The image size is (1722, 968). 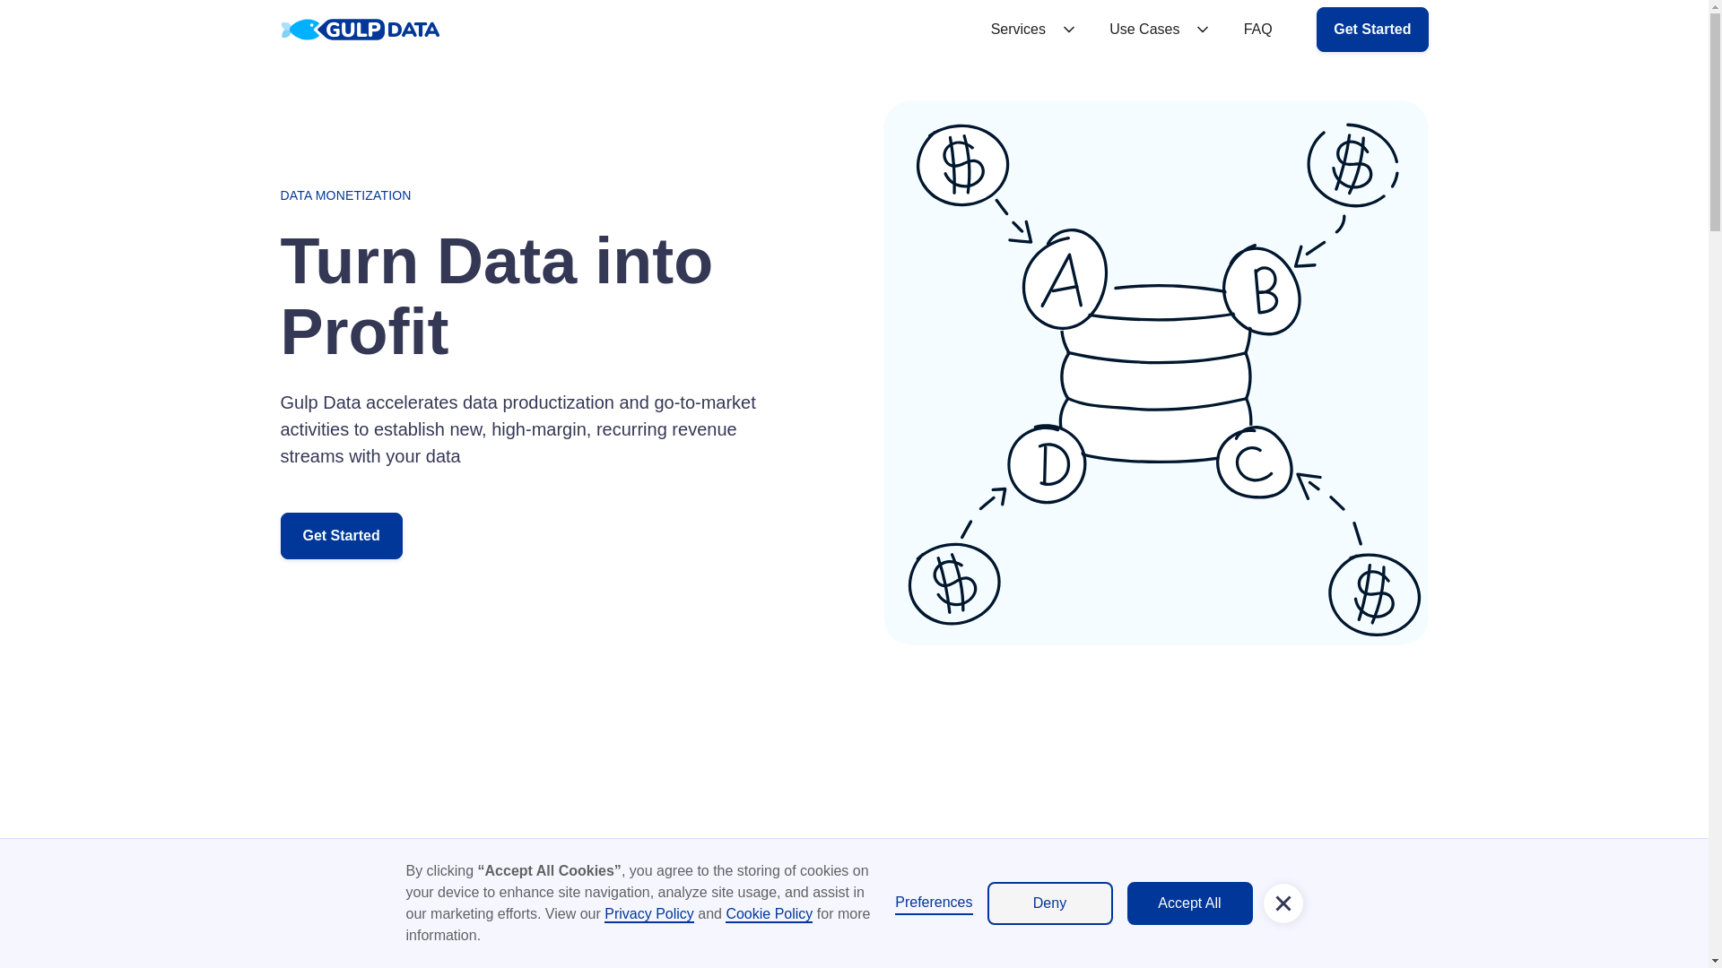 What do you see at coordinates (769, 914) in the screenshot?
I see `Cookie Policy` at bounding box center [769, 914].